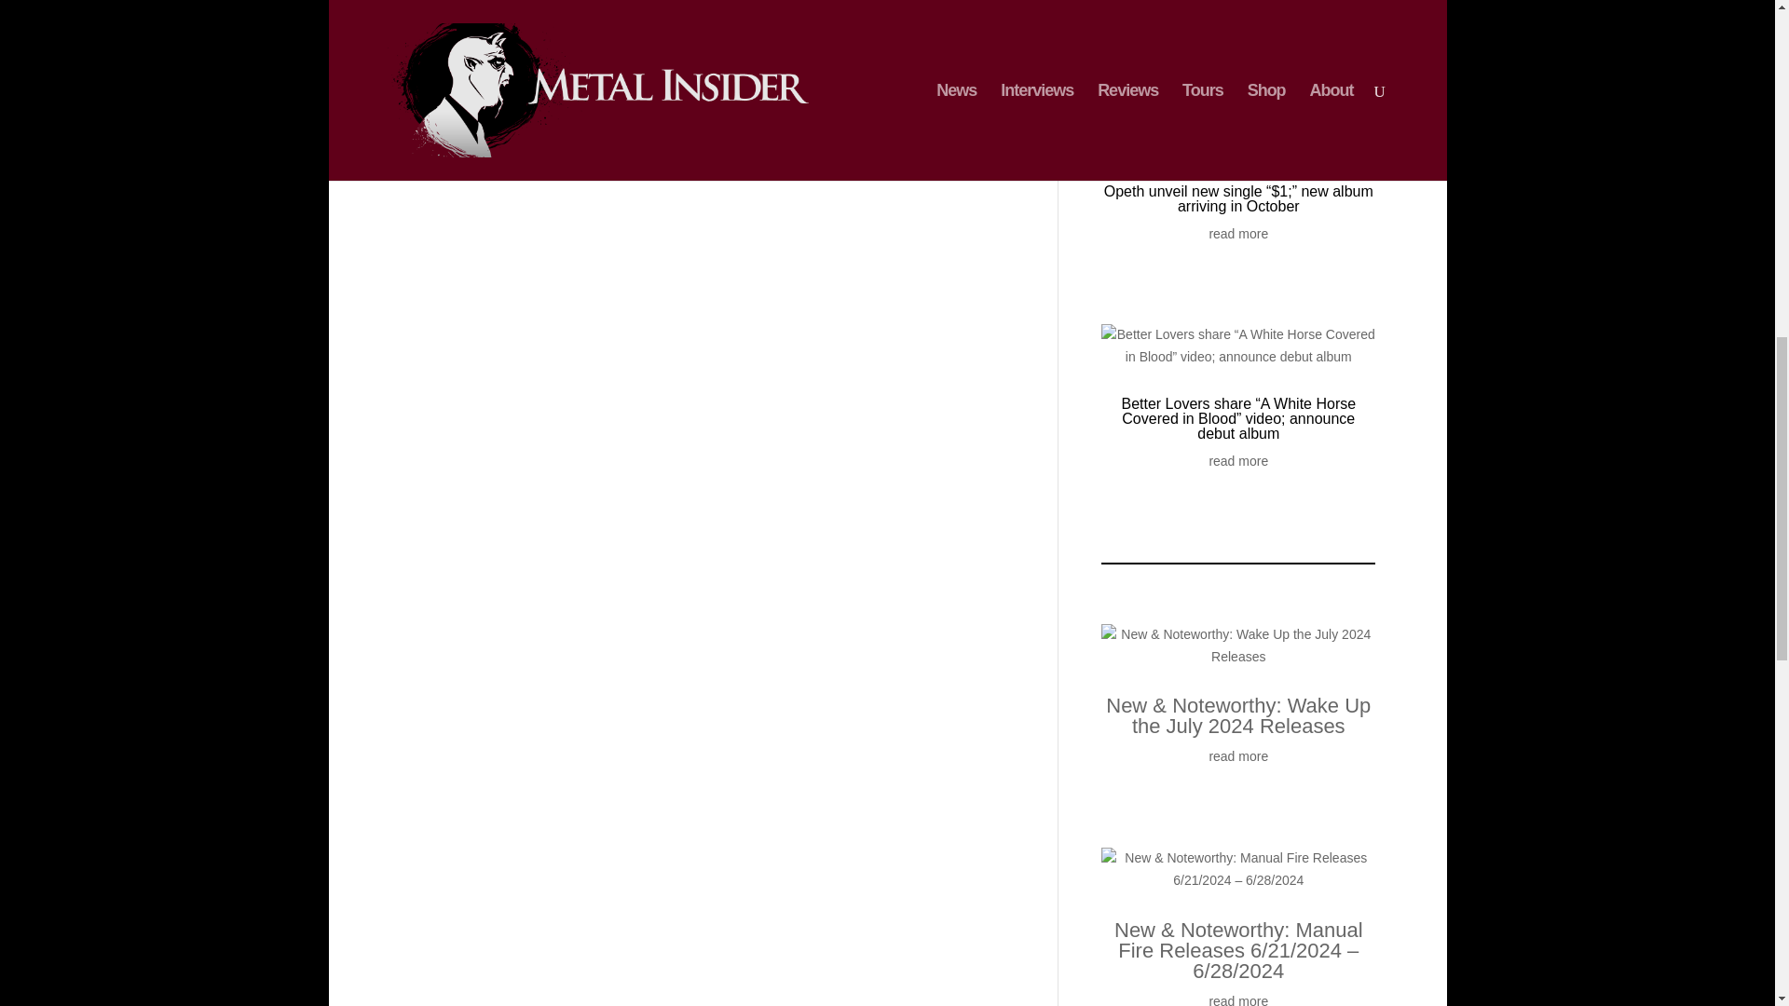  Describe the element at coordinates (1238, 234) in the screenshot. I see `read more` at that location.